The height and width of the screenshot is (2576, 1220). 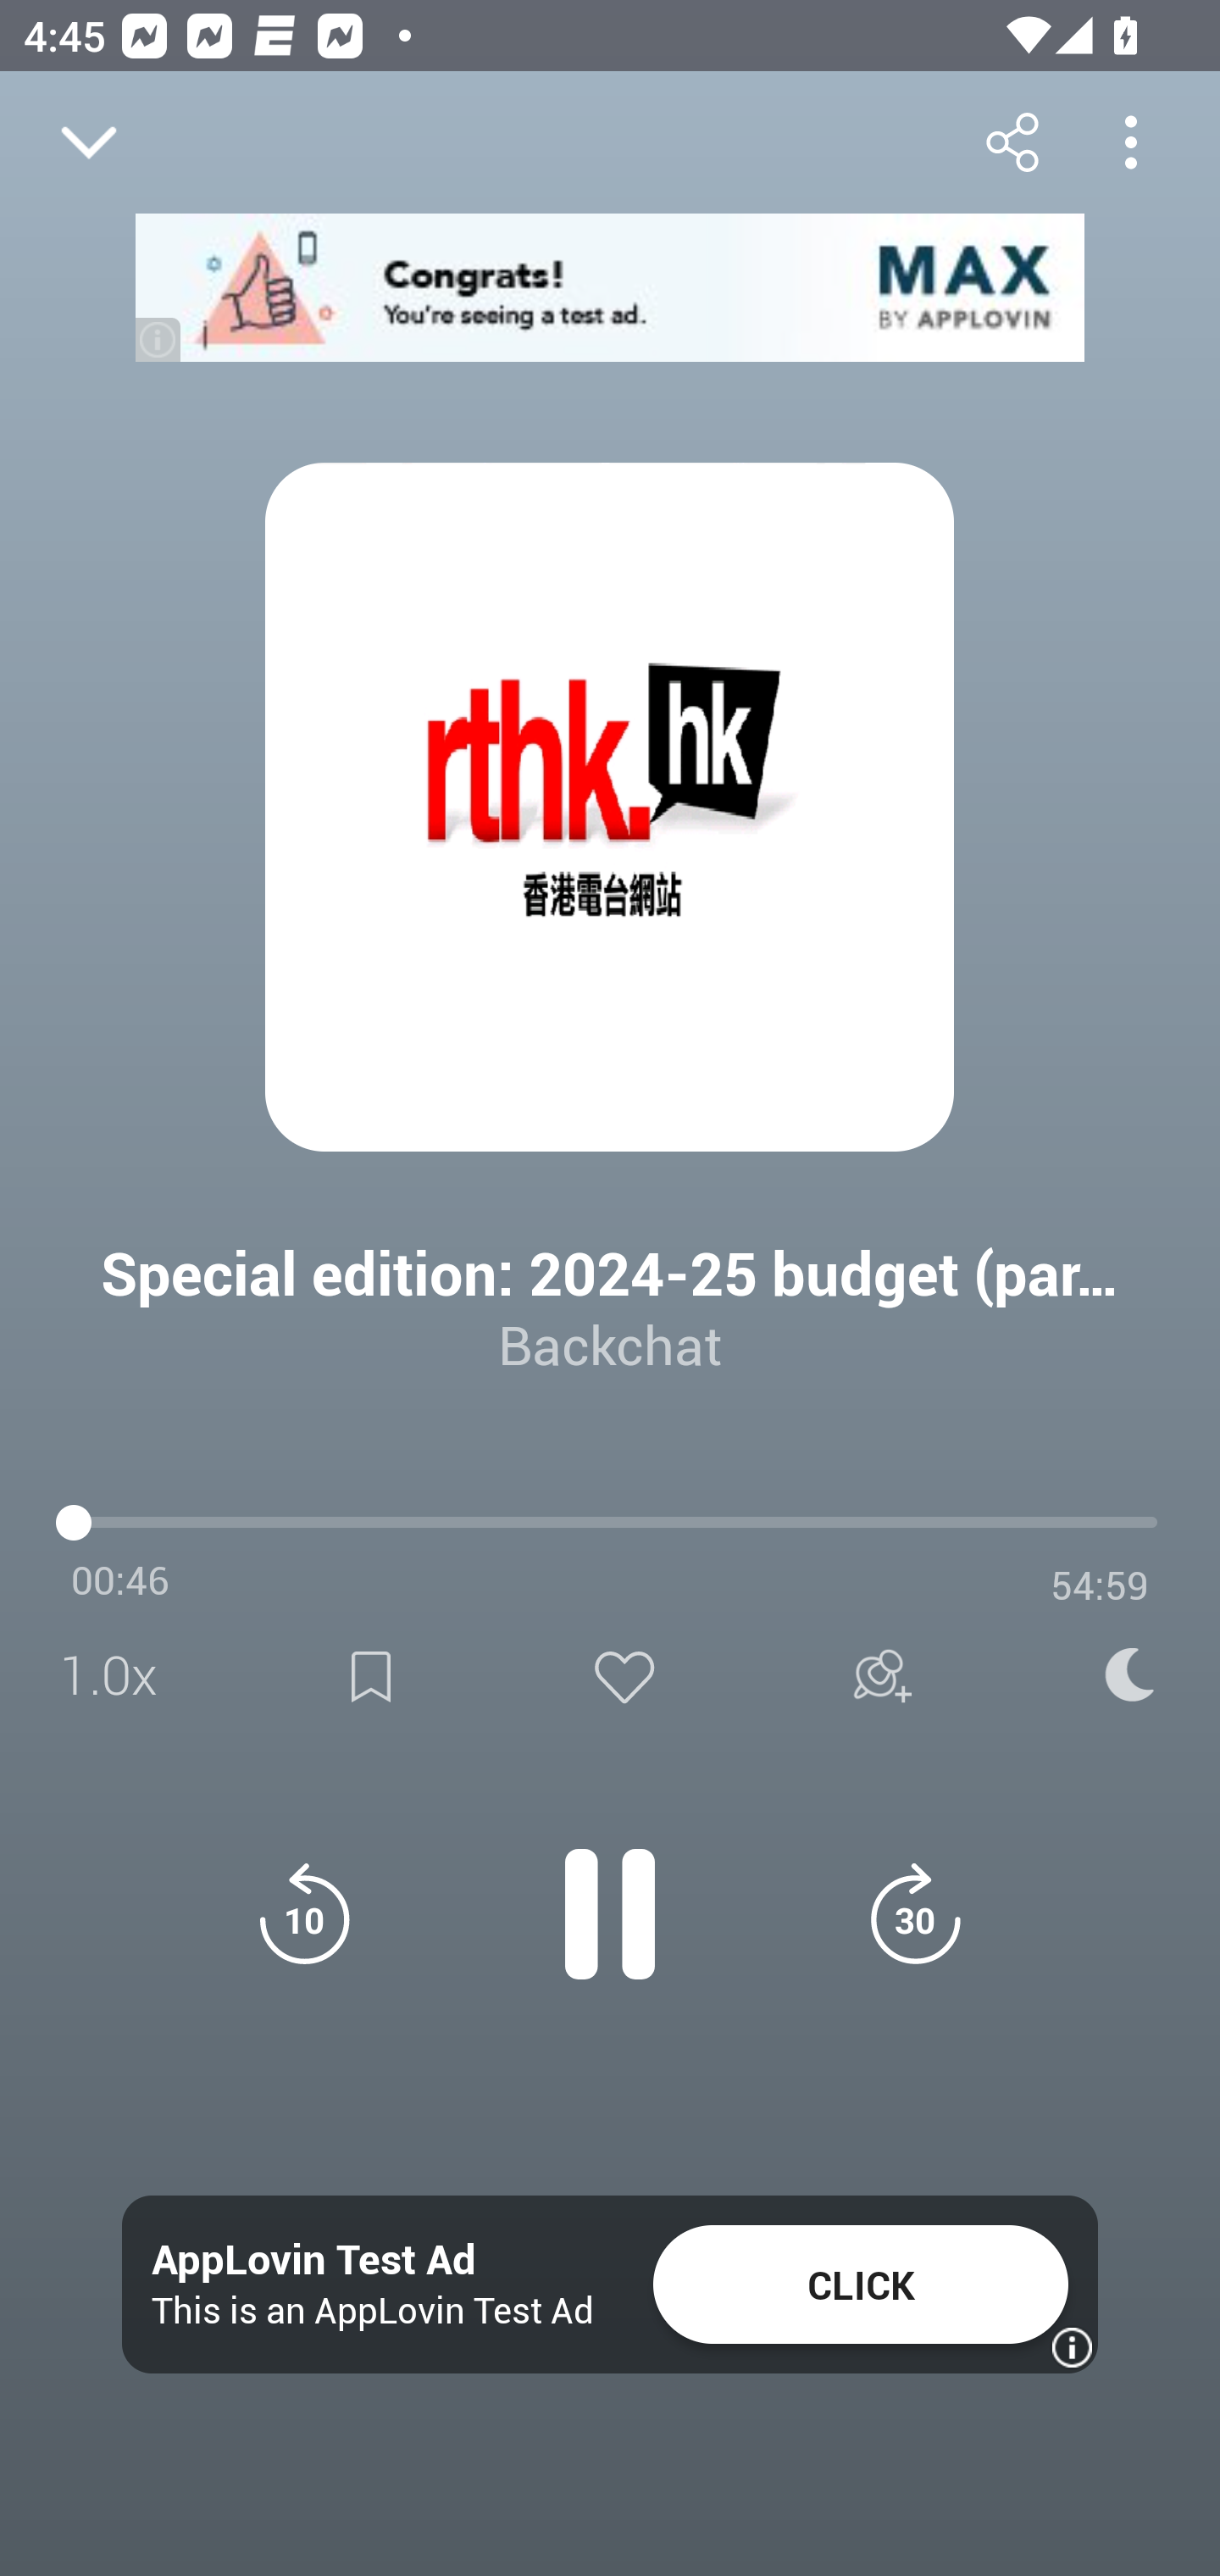 What do you see at coordinates (915, 1913) in the screenshot?
I see `Jump forward` at bounding box center [915, 1913].